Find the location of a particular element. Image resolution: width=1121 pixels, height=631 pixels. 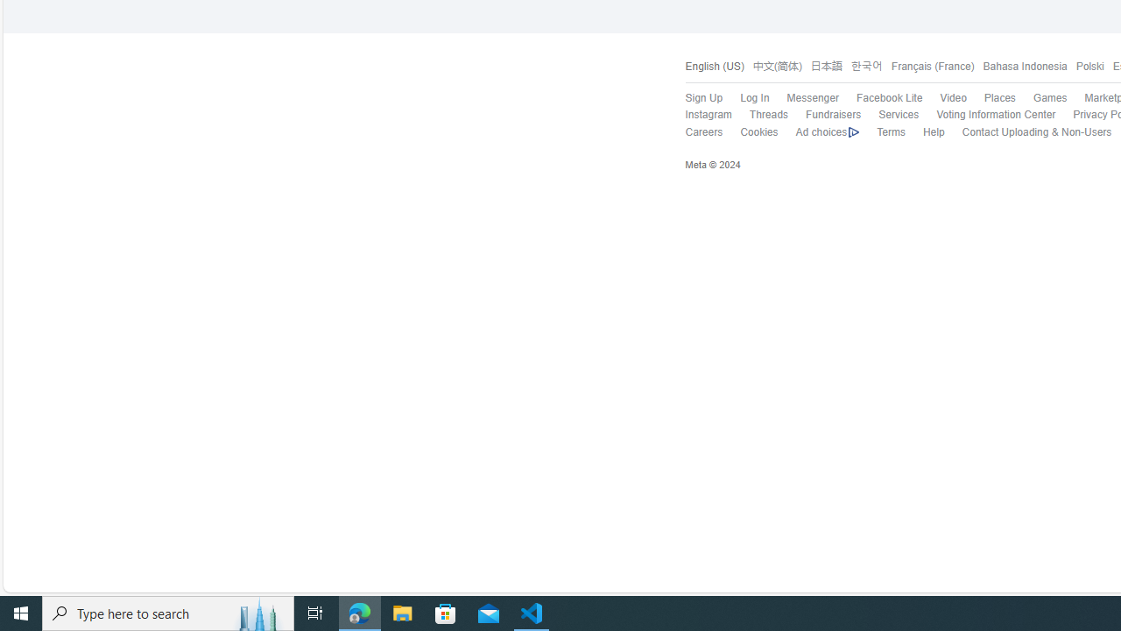

Contact Uploading & Non-Users is located at coordinates (1037, 131).